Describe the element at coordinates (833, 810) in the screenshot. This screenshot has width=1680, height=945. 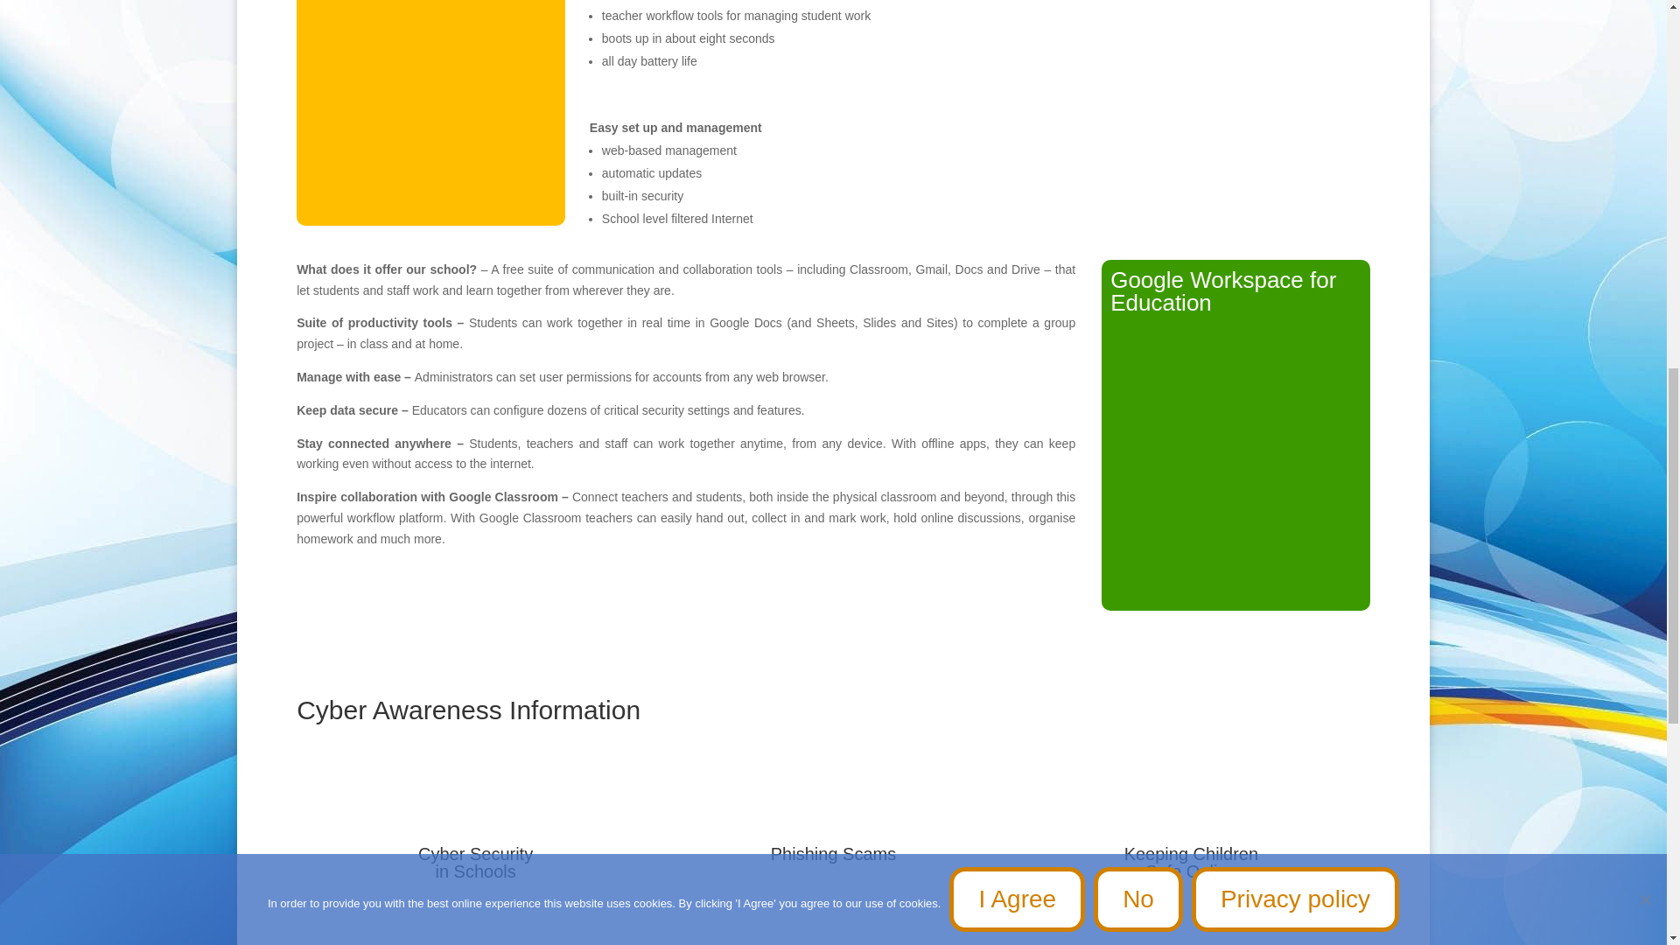
I see `phish1` at that location.